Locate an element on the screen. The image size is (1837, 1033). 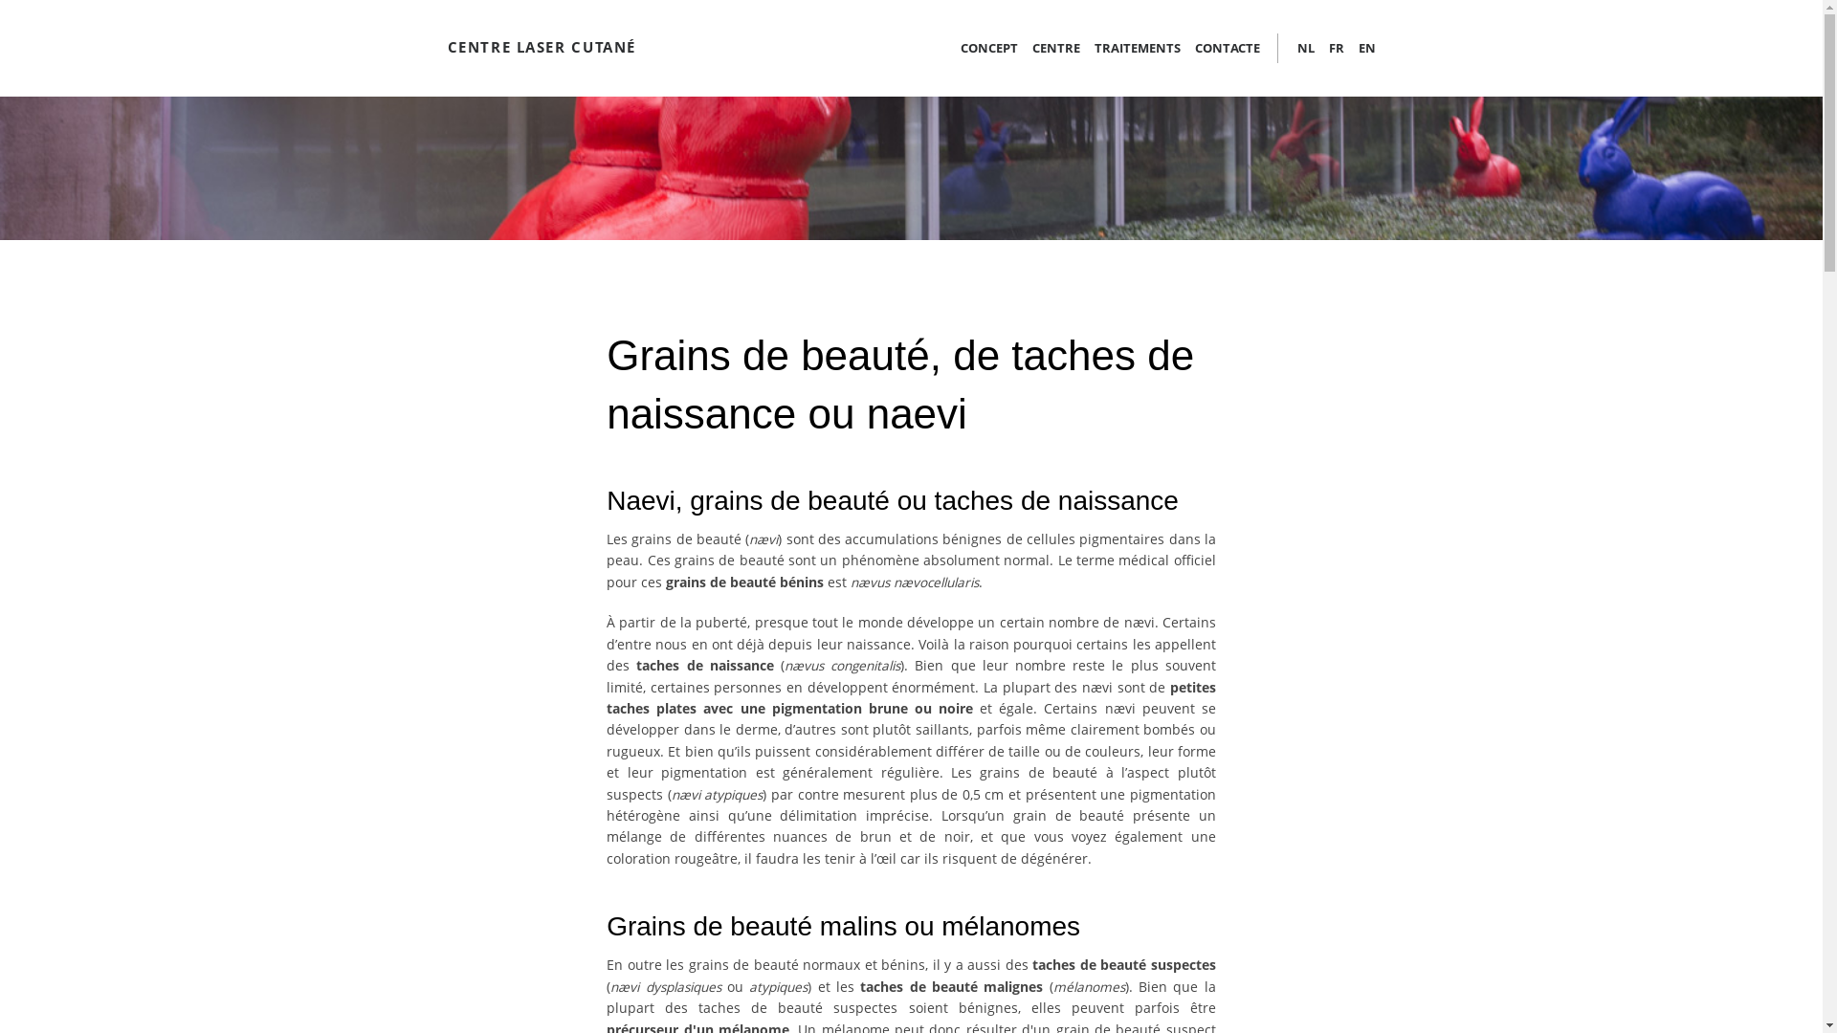
TRAITEMENTS is located at coordinates (1131, 48).